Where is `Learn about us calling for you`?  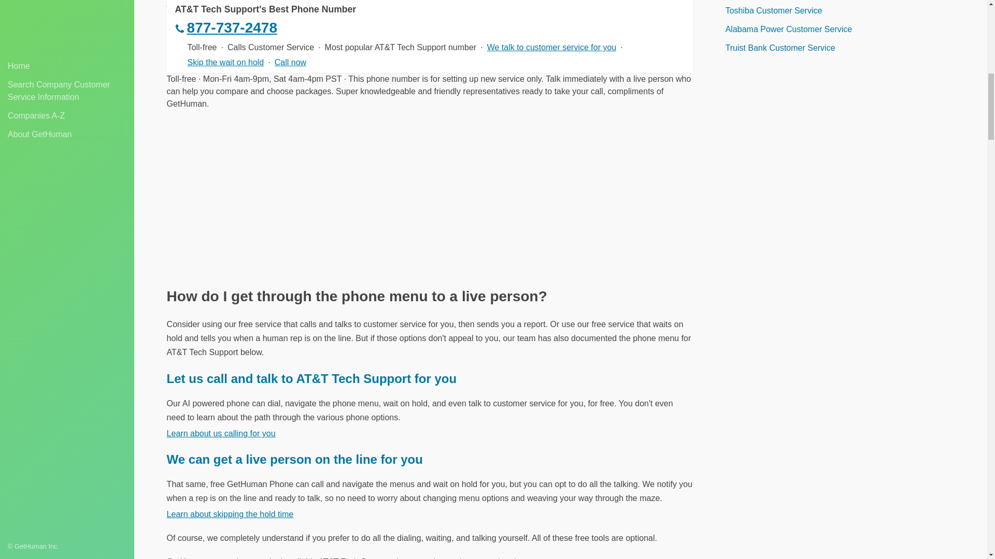
Learn about us calling for you is located at coordinates (221, 433).